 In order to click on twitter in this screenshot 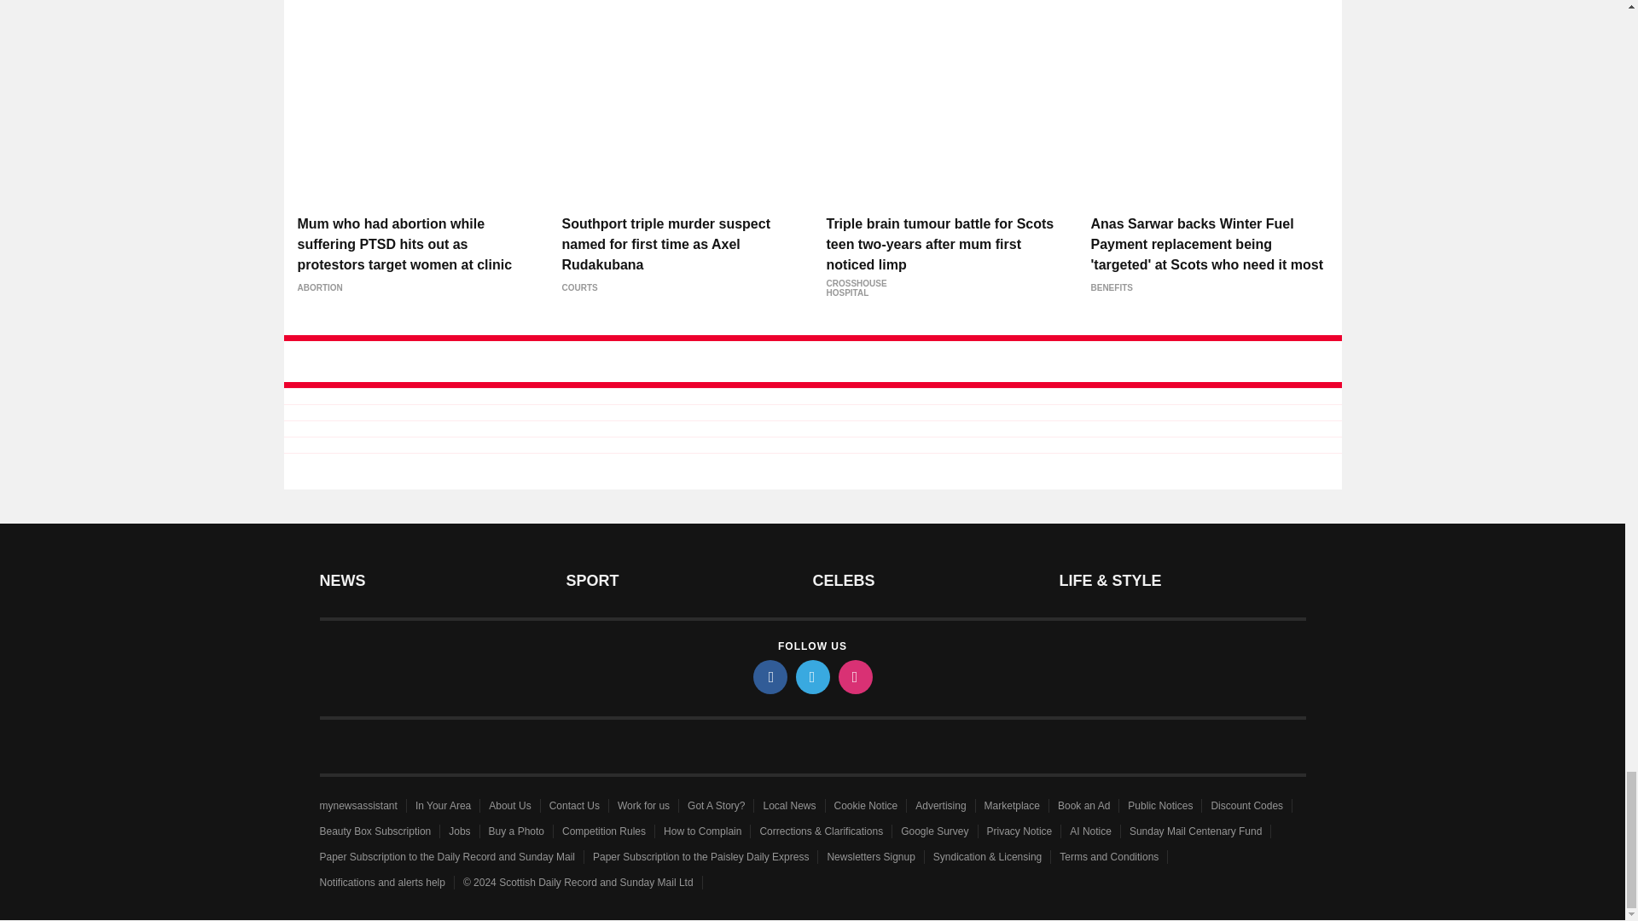, I will do `click(811, 677)`.